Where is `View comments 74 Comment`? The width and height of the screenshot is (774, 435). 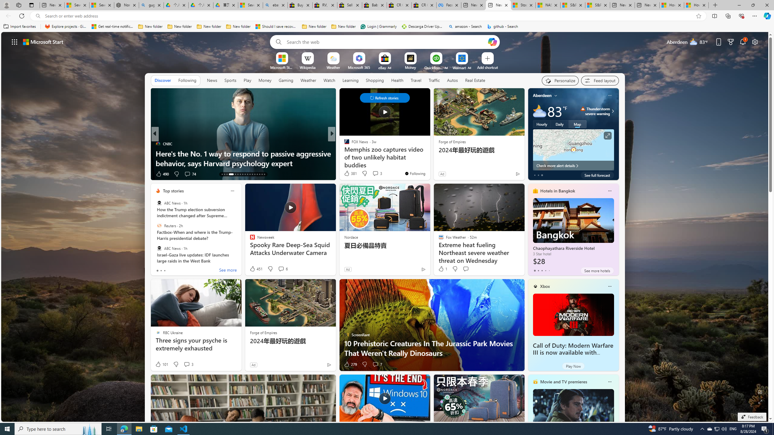
View comments 74 Comment is located at coordinates (4, 174).